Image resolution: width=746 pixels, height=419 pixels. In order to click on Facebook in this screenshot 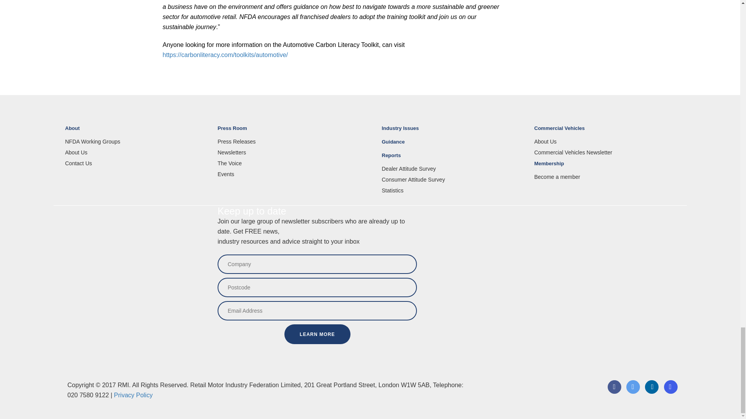, I will do `click(614, 392)`.